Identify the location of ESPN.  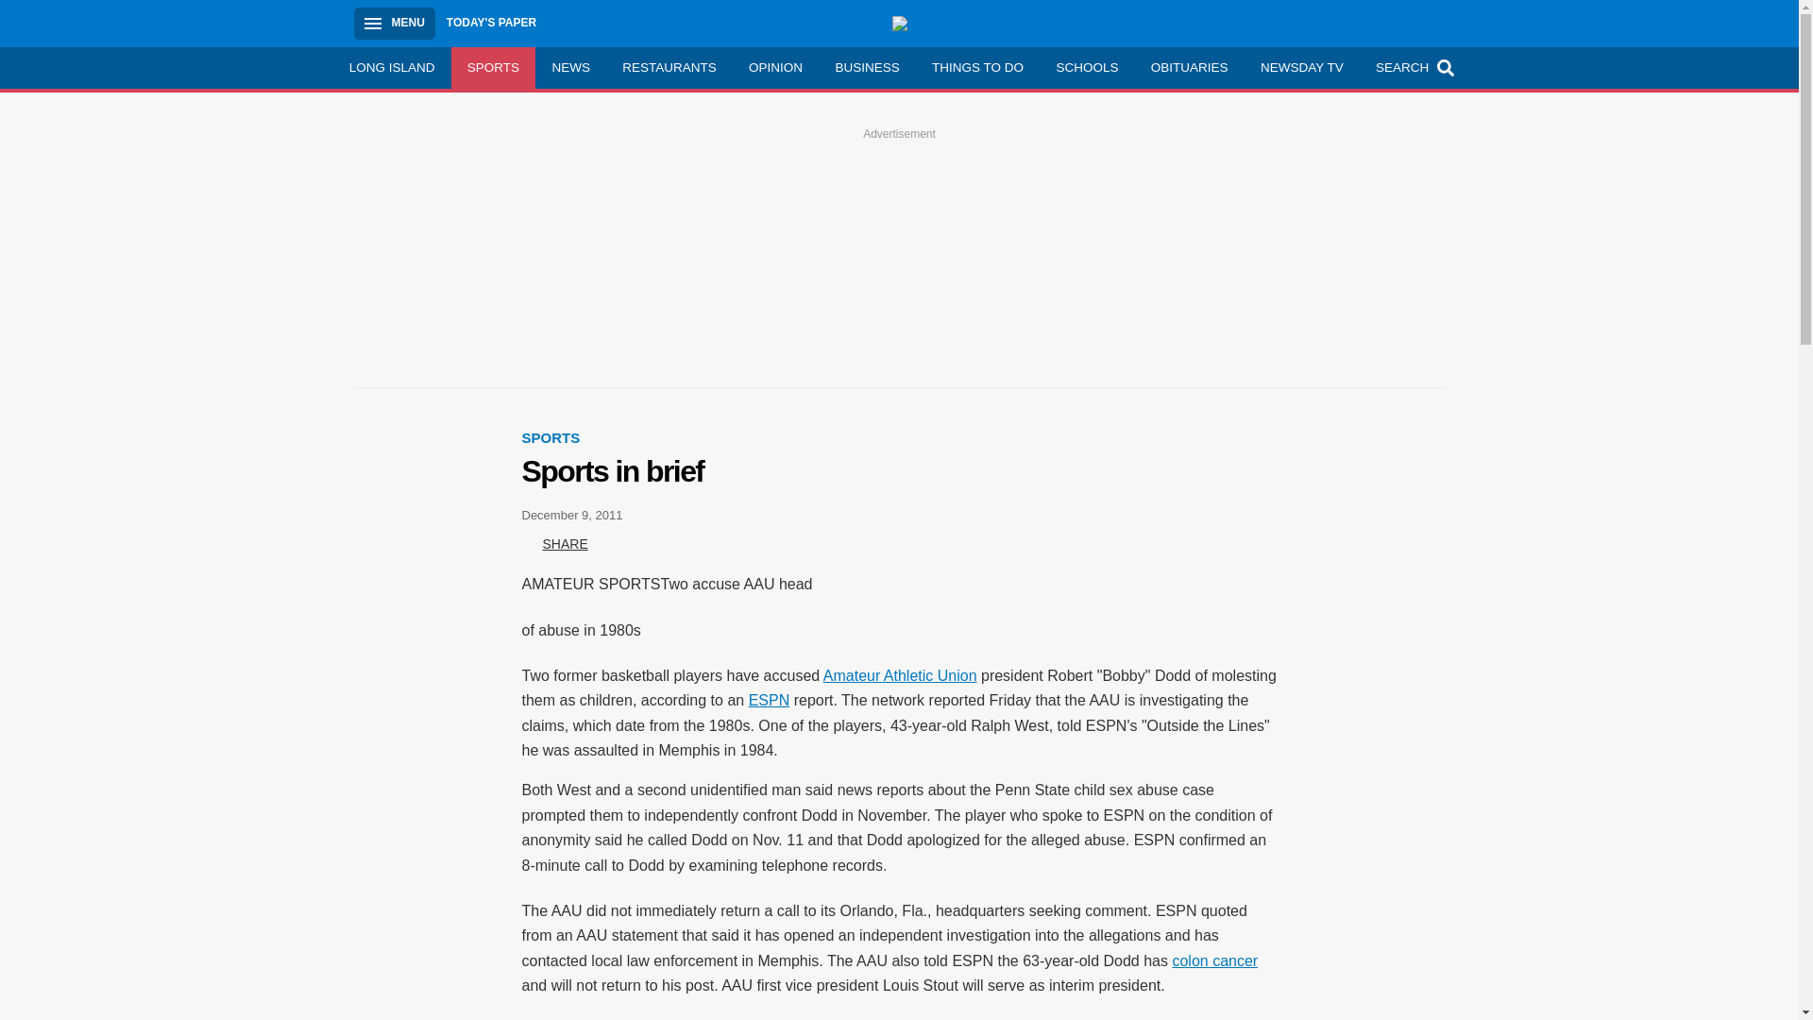
(769, 700).